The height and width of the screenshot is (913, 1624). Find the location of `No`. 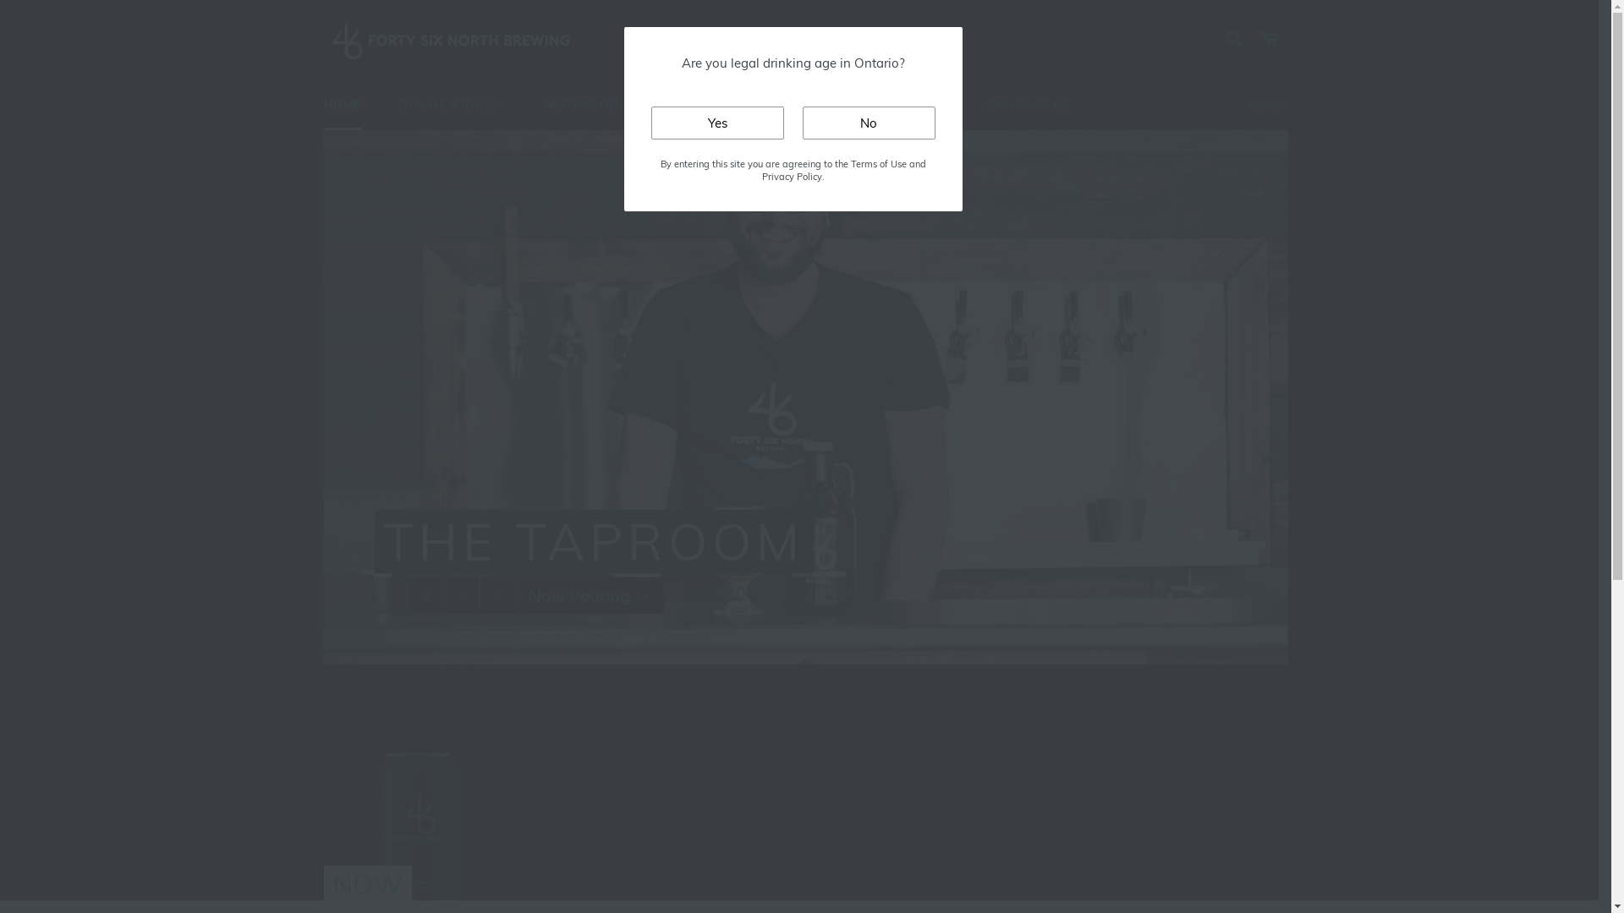

No is located at coordinates (868, 123).